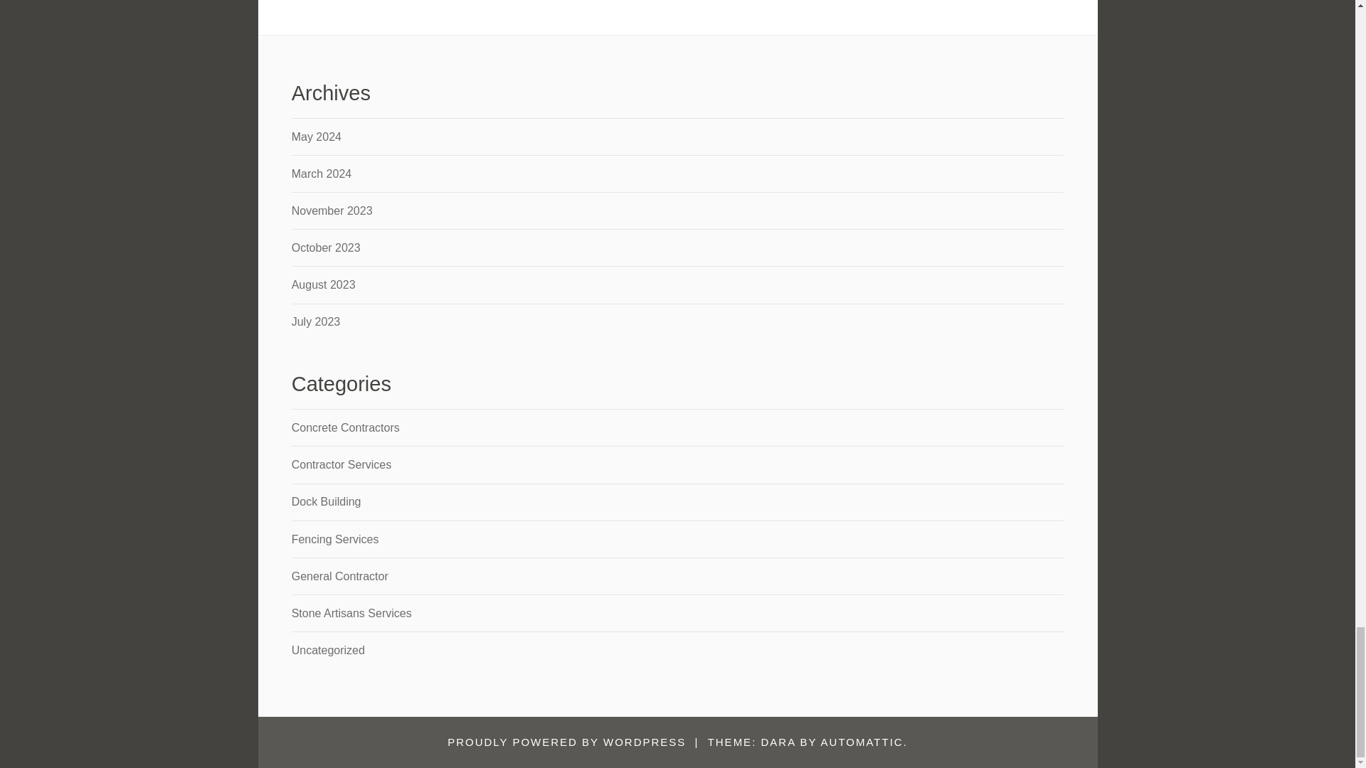 This screenshot has width=1366, height=768. What do you see at coordinates (326, 247) in the screenshot?
I see `October 2023` at bounding box center [326, 247].